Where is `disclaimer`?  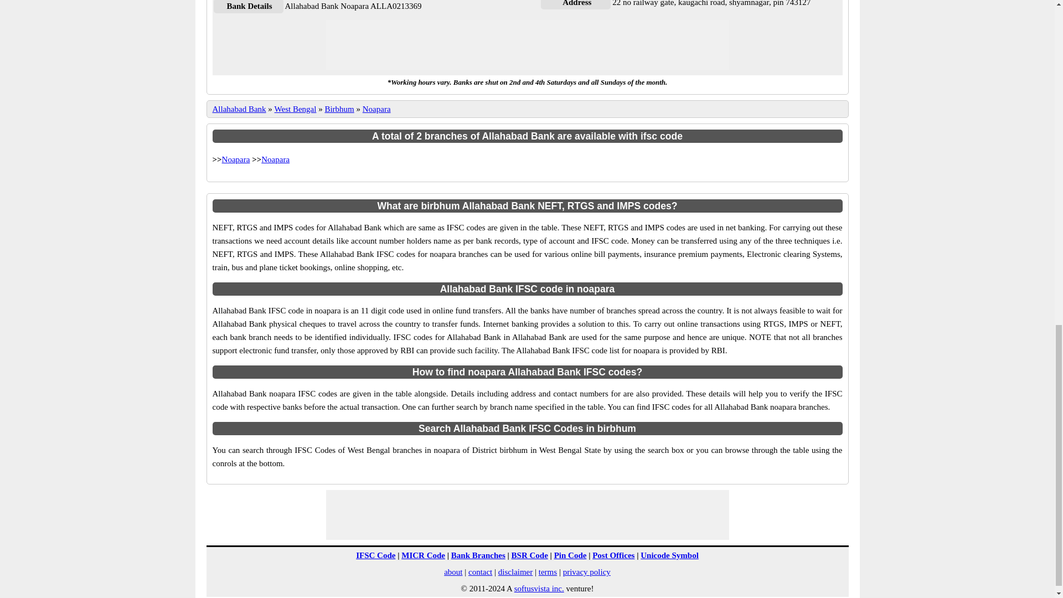
disclaimer is located at coordinates (515, 571).